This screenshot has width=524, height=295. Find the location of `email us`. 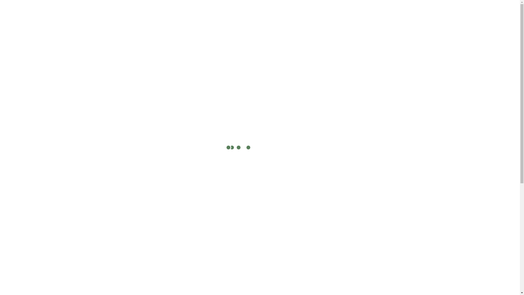

email us is located at coordinates (302, 290).